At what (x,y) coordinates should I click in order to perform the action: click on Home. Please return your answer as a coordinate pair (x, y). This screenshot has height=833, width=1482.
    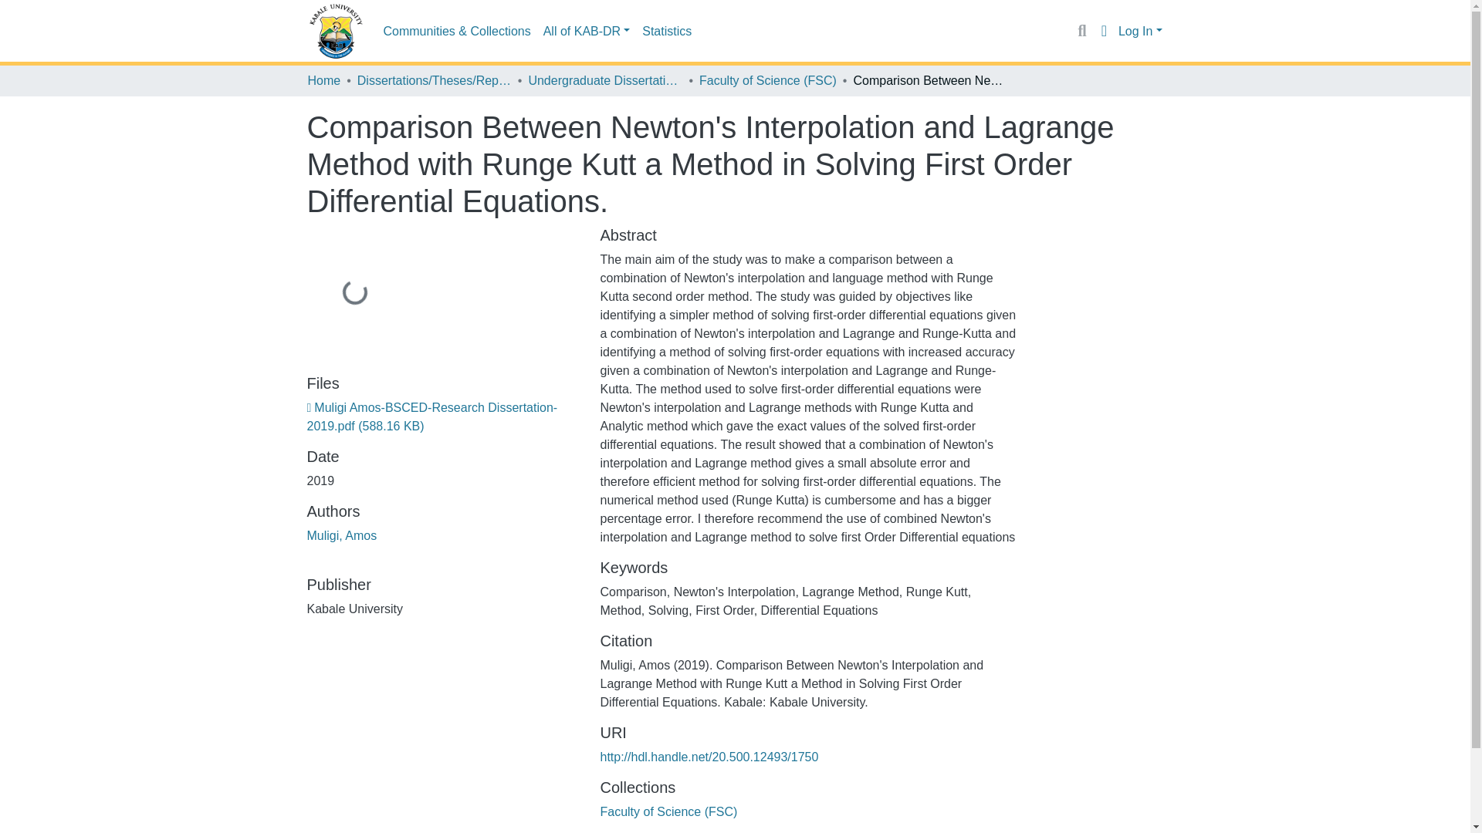
    Looking at the image, I should click on (323, 80).